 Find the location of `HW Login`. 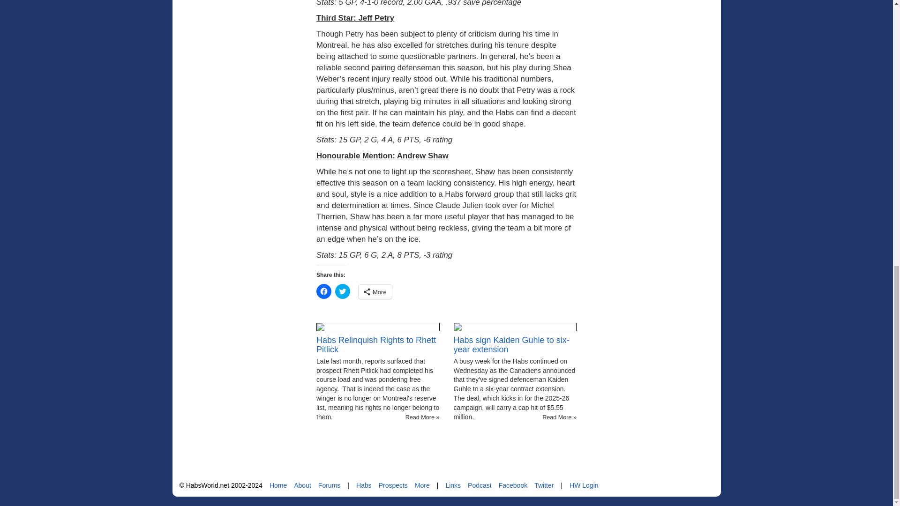

HW Login is located at coordinates (584, 485).